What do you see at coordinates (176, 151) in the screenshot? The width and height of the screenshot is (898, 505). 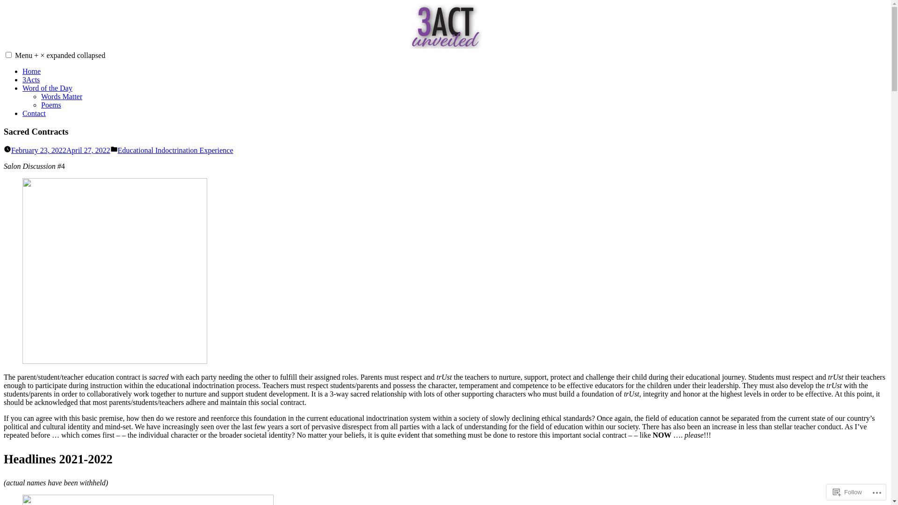 I see `Educational Indoctrination Experience` at bounding box center [176, 151].